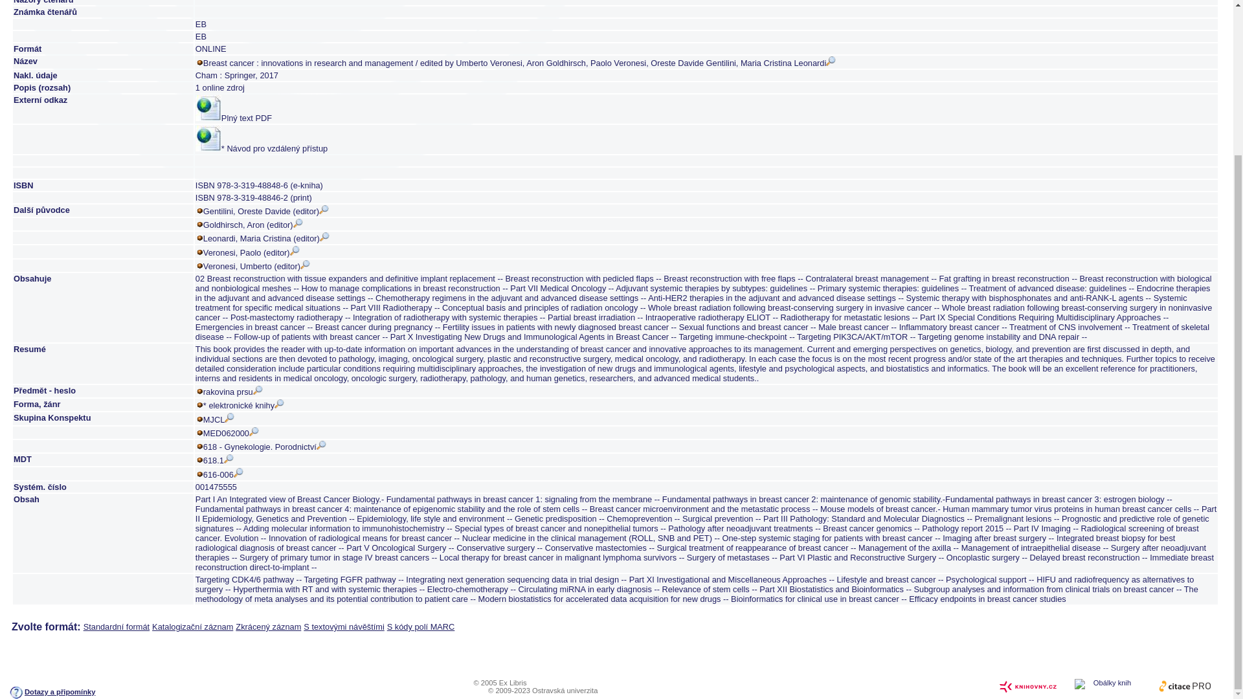 This screenshot has width=1243, height=699. Describe the element at coordinates (233, 392) in the screenshot. I see `rakovina prsu` at that location.